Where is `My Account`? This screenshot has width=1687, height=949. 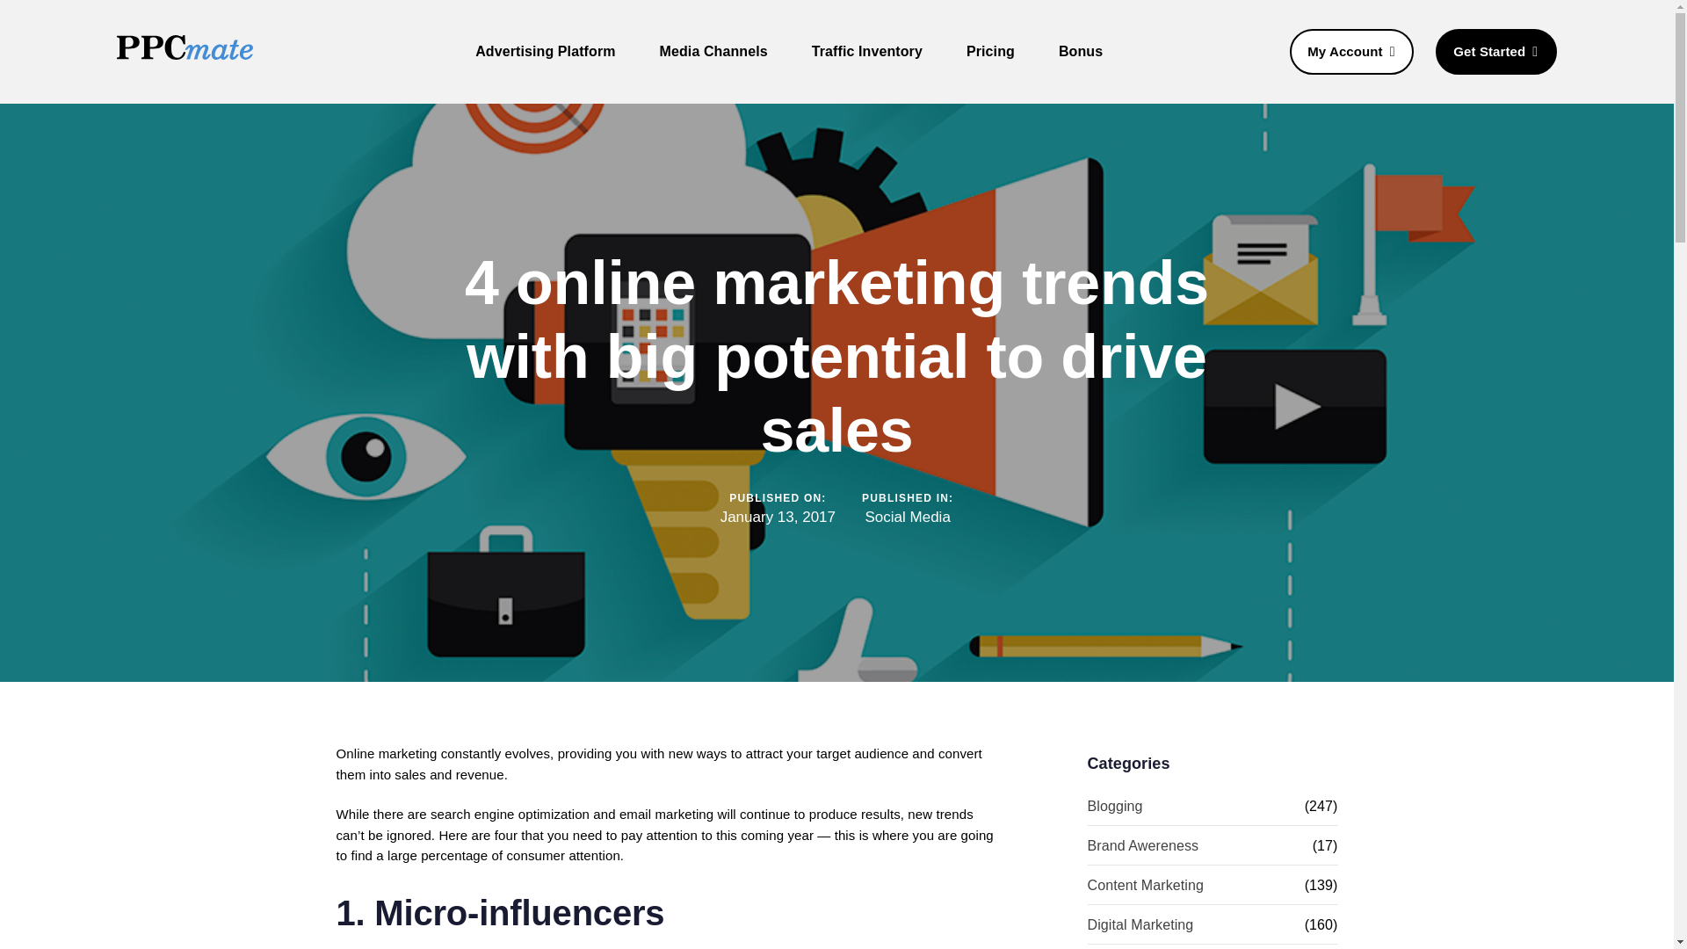
My Account is located at coordinates (1351, 53).